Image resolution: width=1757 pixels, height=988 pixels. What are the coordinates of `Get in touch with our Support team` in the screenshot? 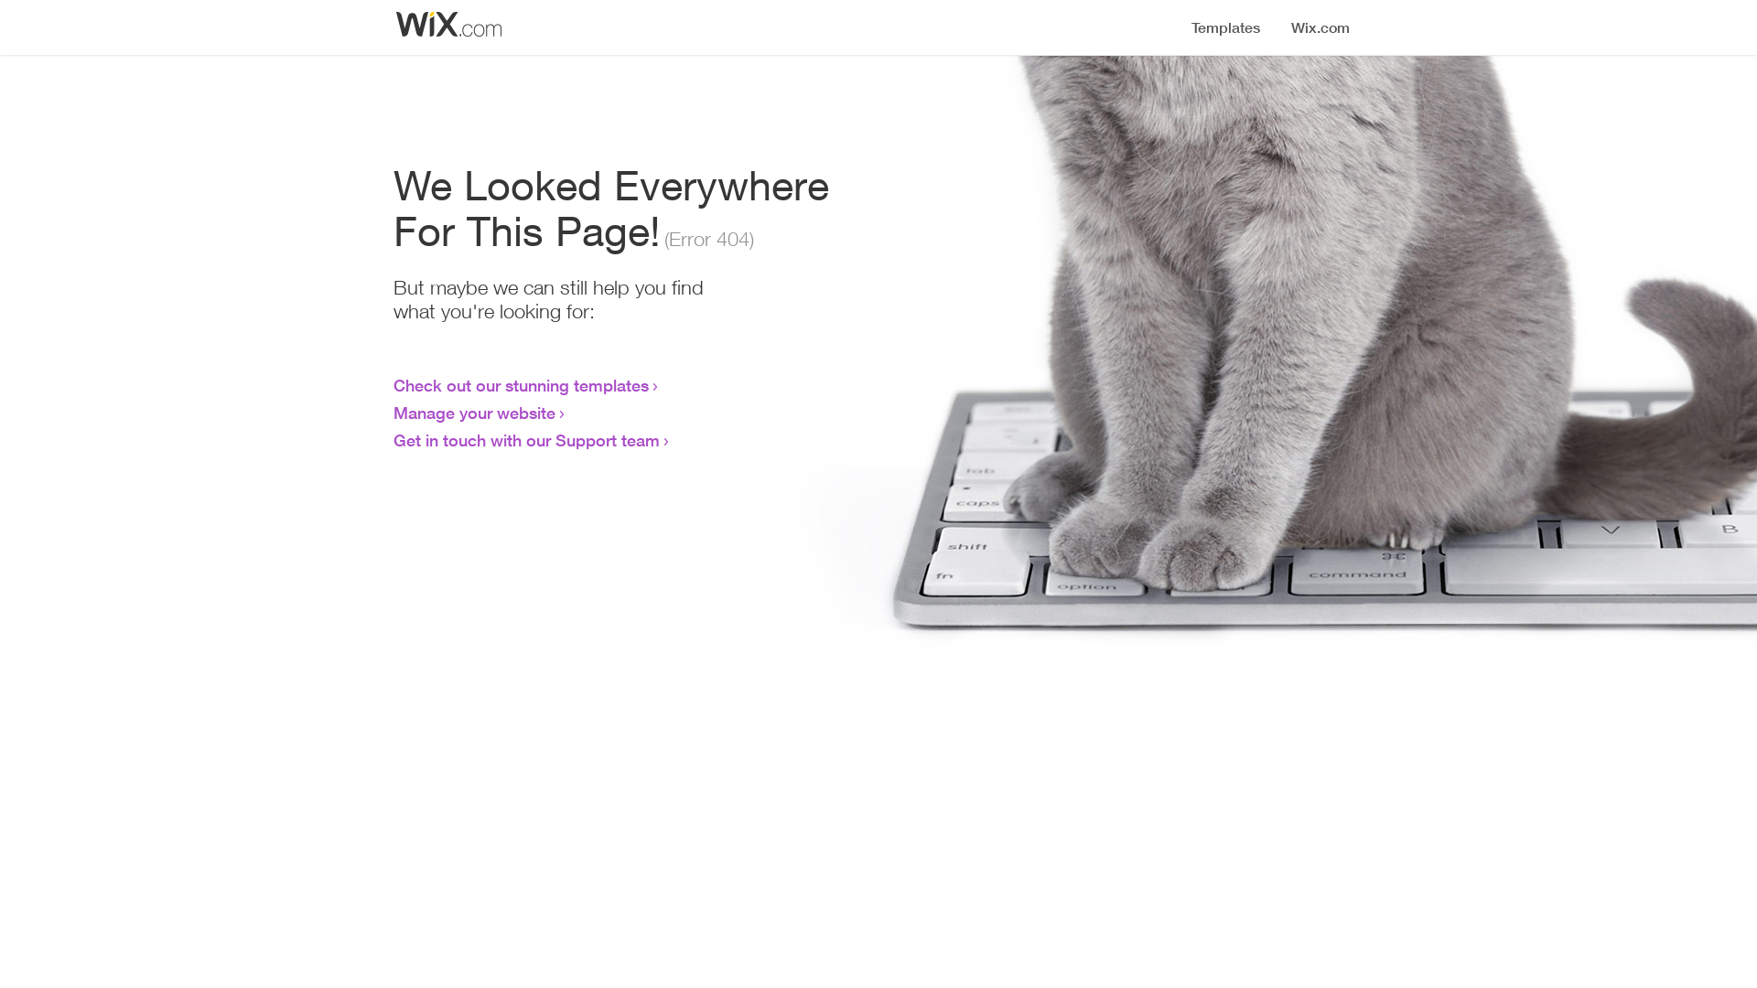 It's located at (527, 440).